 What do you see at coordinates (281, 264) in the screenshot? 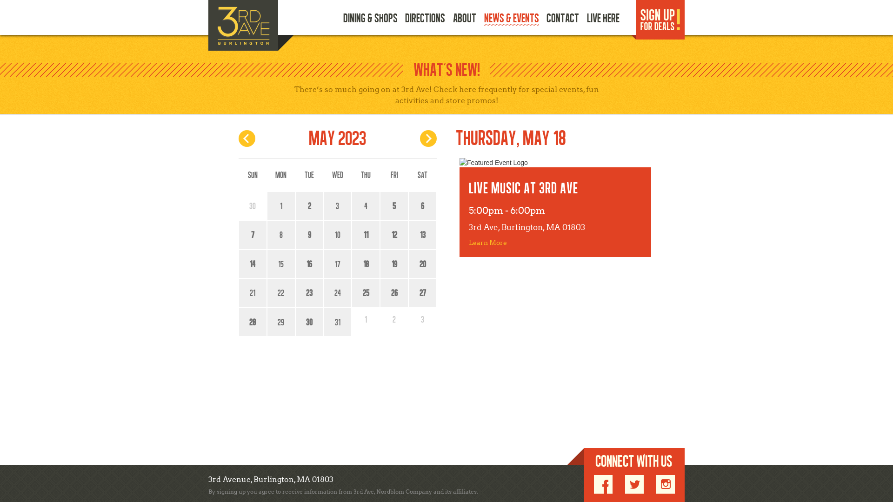
I see `15` at bounding box center [281, 264].